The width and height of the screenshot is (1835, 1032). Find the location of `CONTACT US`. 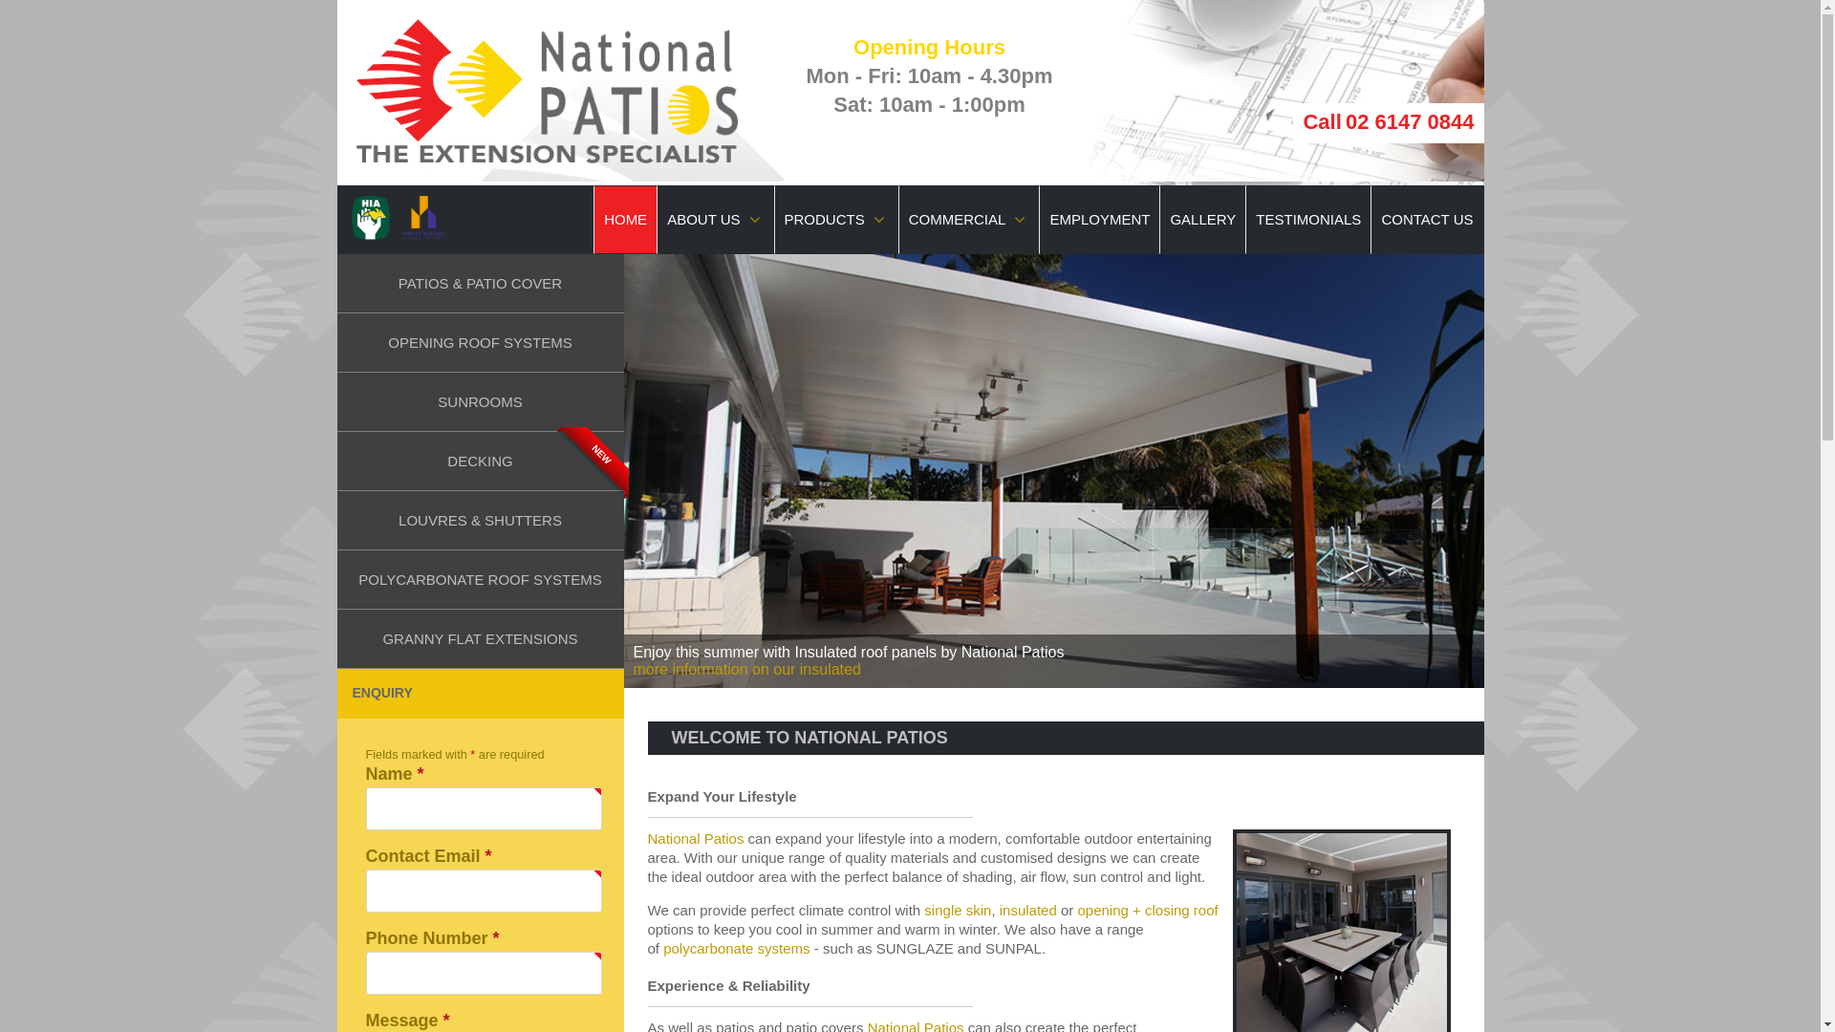

CONTACT US is located at coordinates (1427, 220).